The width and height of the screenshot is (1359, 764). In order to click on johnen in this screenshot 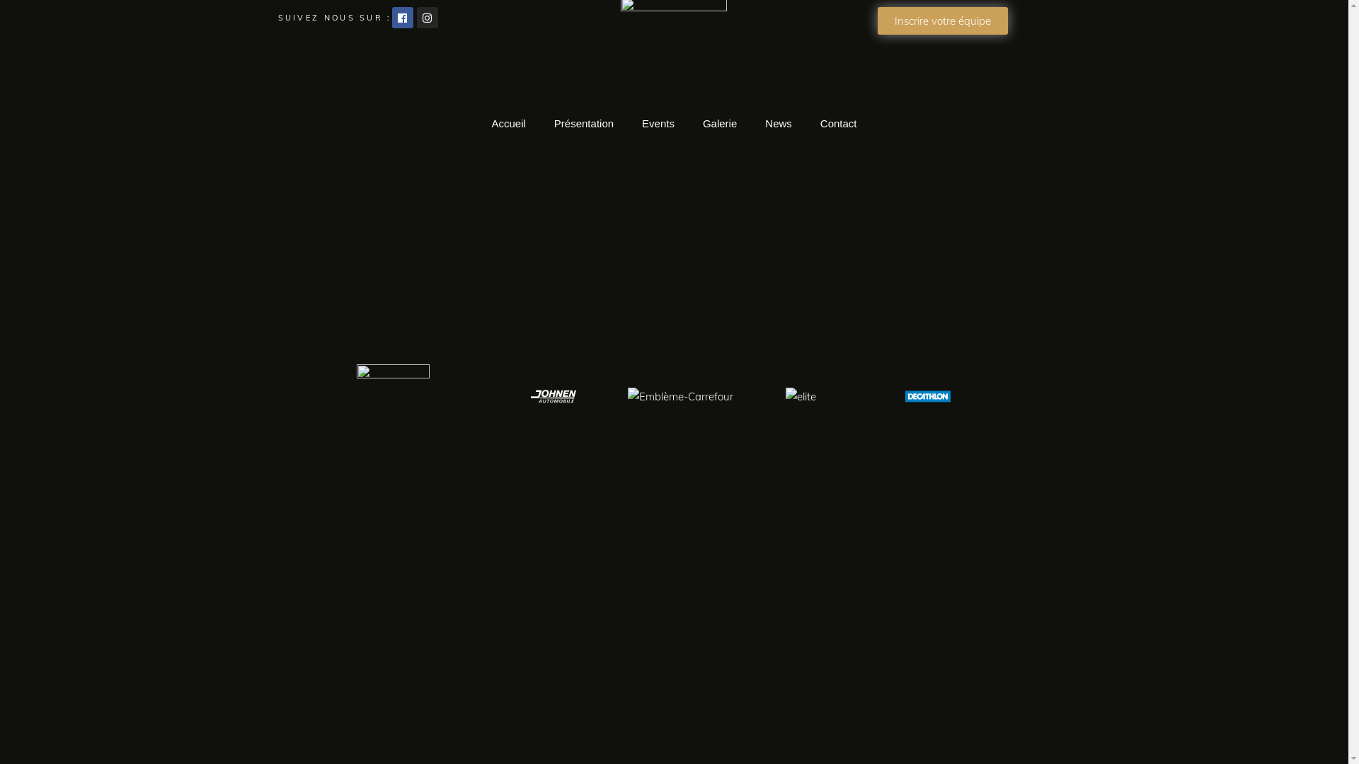, I will do `click(554, 396)`.